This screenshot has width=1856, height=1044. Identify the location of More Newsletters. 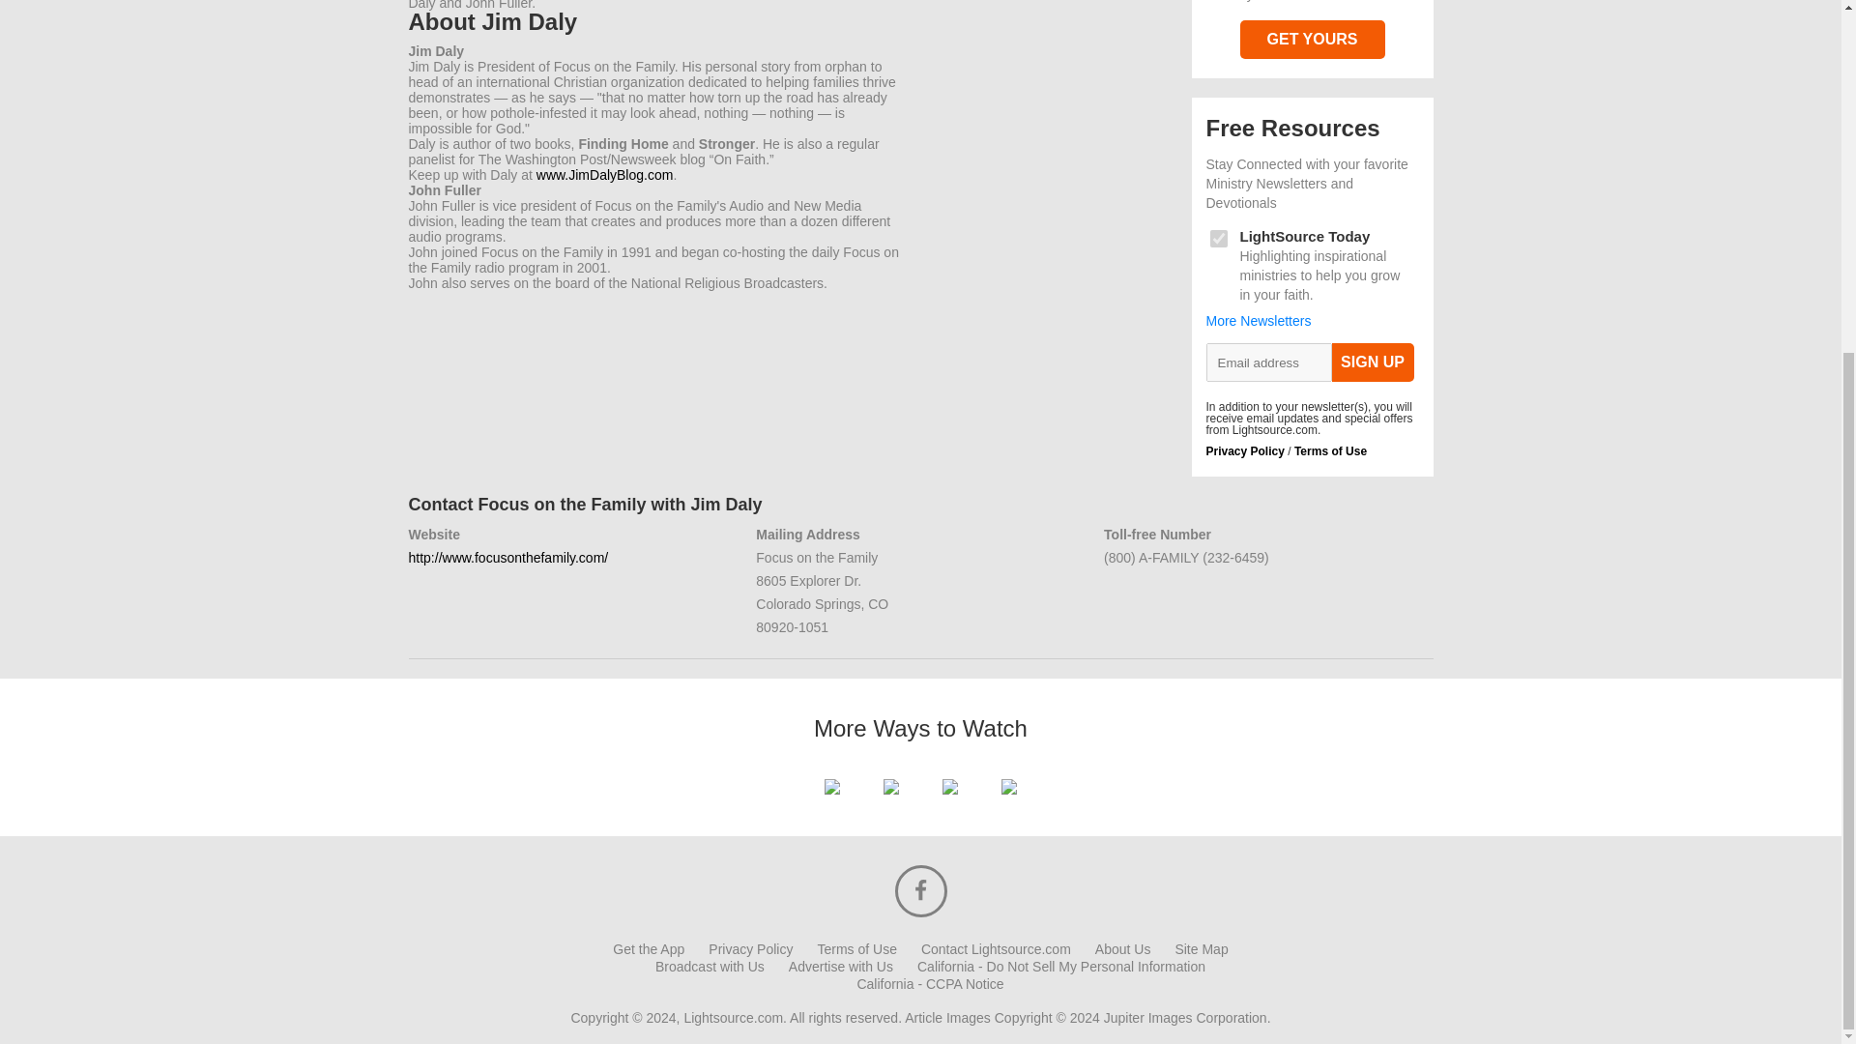
(1259, 321).